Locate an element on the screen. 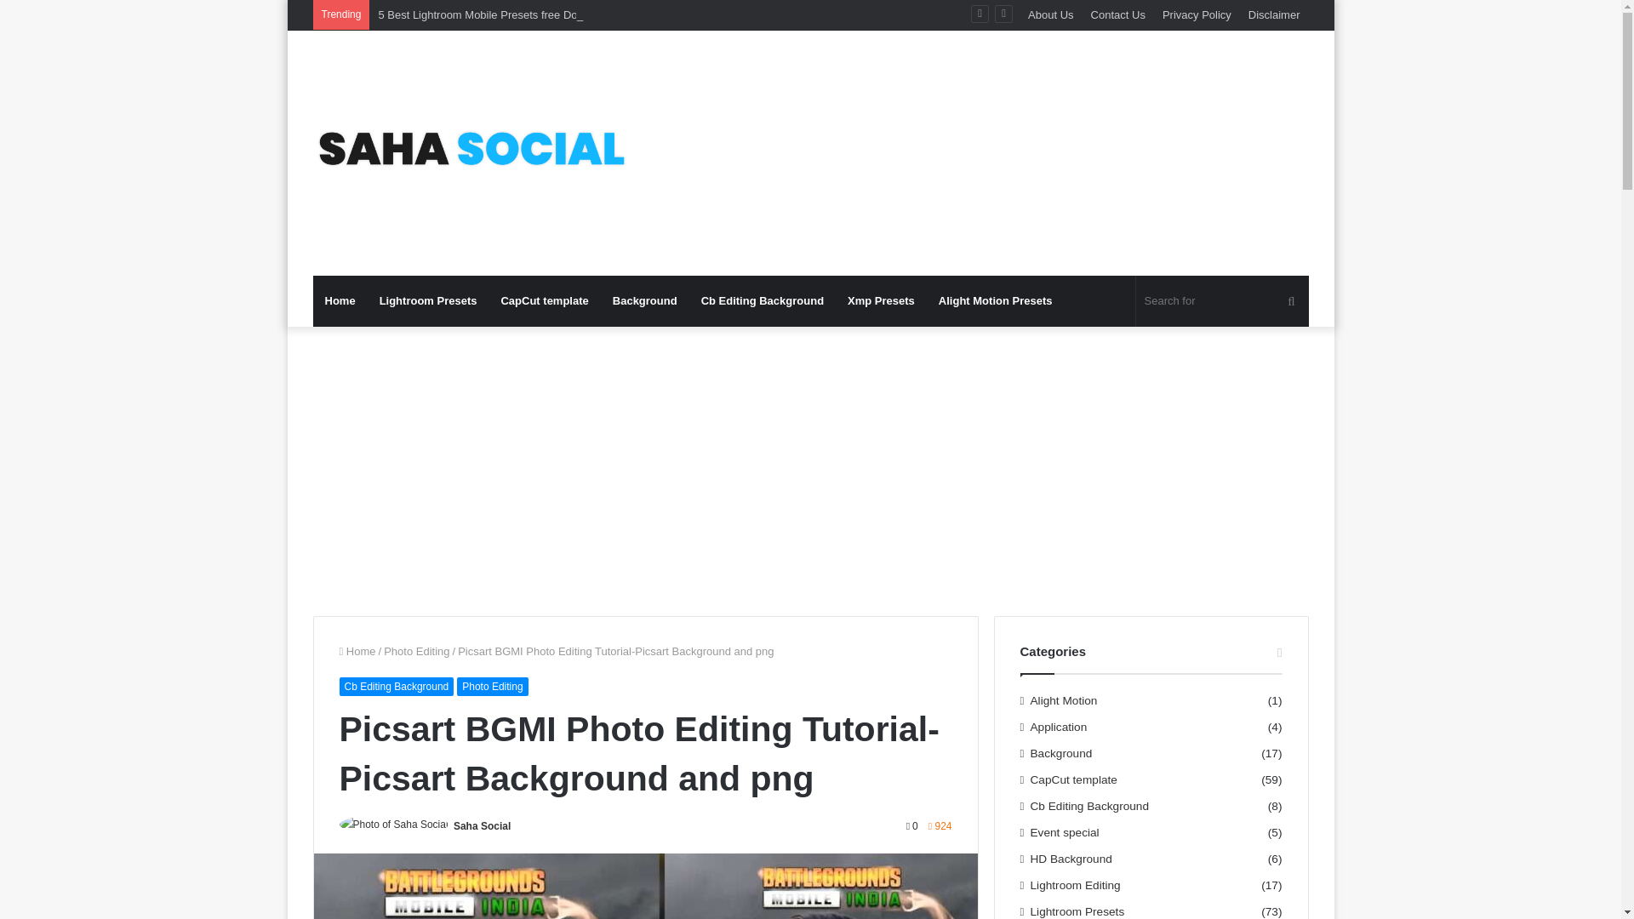  Cb Editing Background is located at coordinates (763, 301).